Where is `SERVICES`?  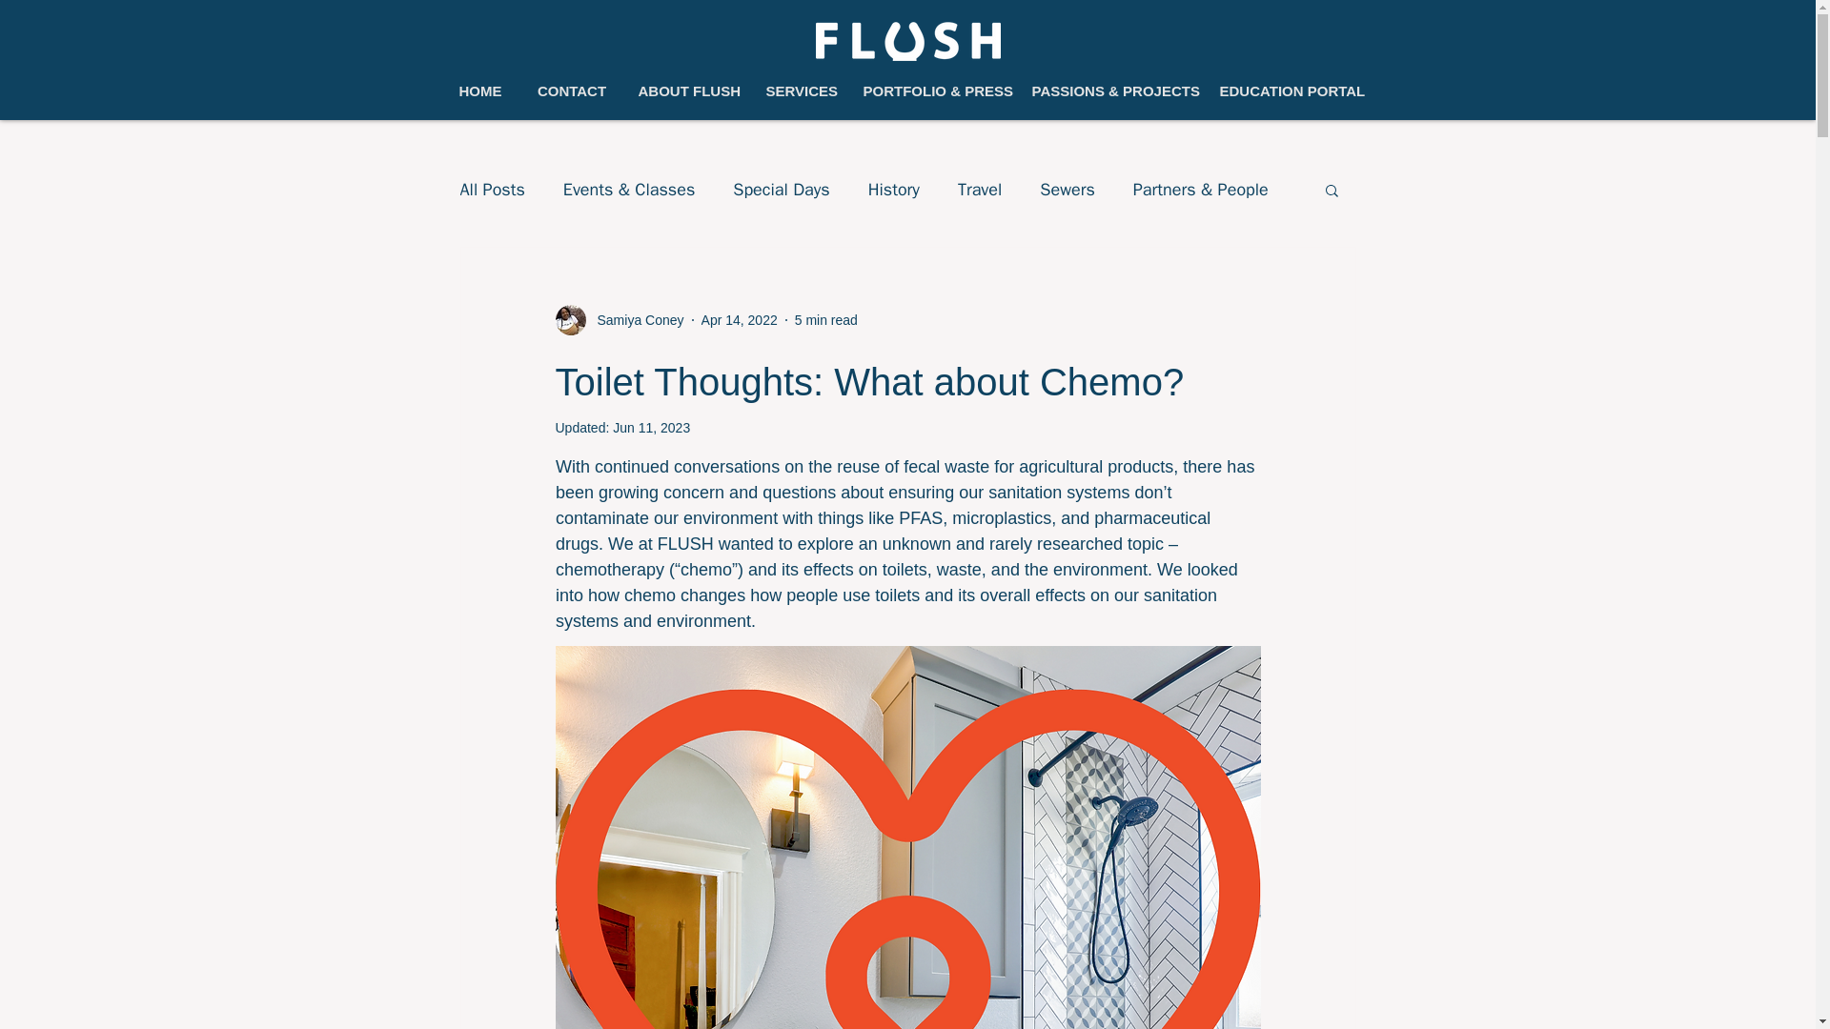
SERVICES is located at coordinates (799, 91).